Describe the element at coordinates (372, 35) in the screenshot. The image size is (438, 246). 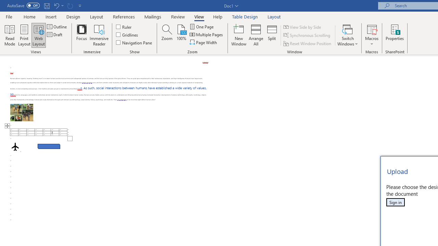
I see `Macros` at that location.